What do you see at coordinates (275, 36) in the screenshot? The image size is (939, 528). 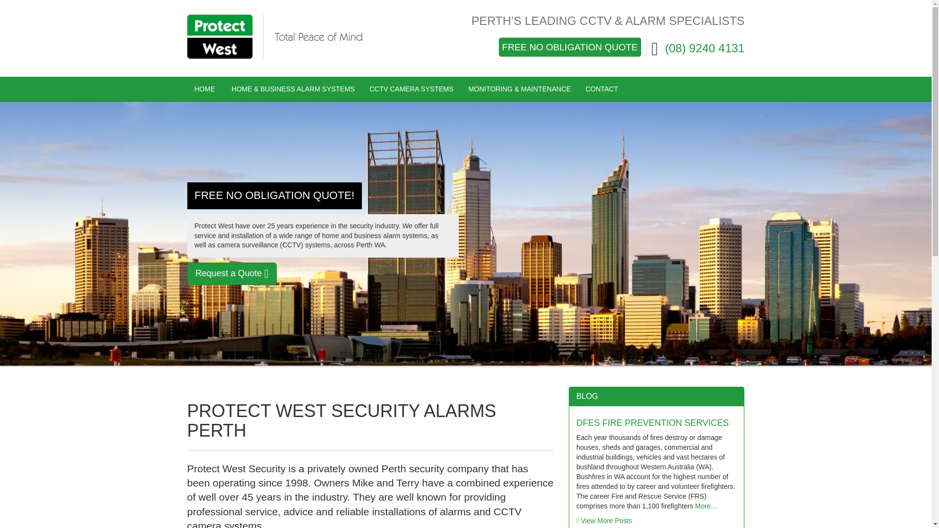 I see `Protect West Security Logo` at bounding box center [275, 36].